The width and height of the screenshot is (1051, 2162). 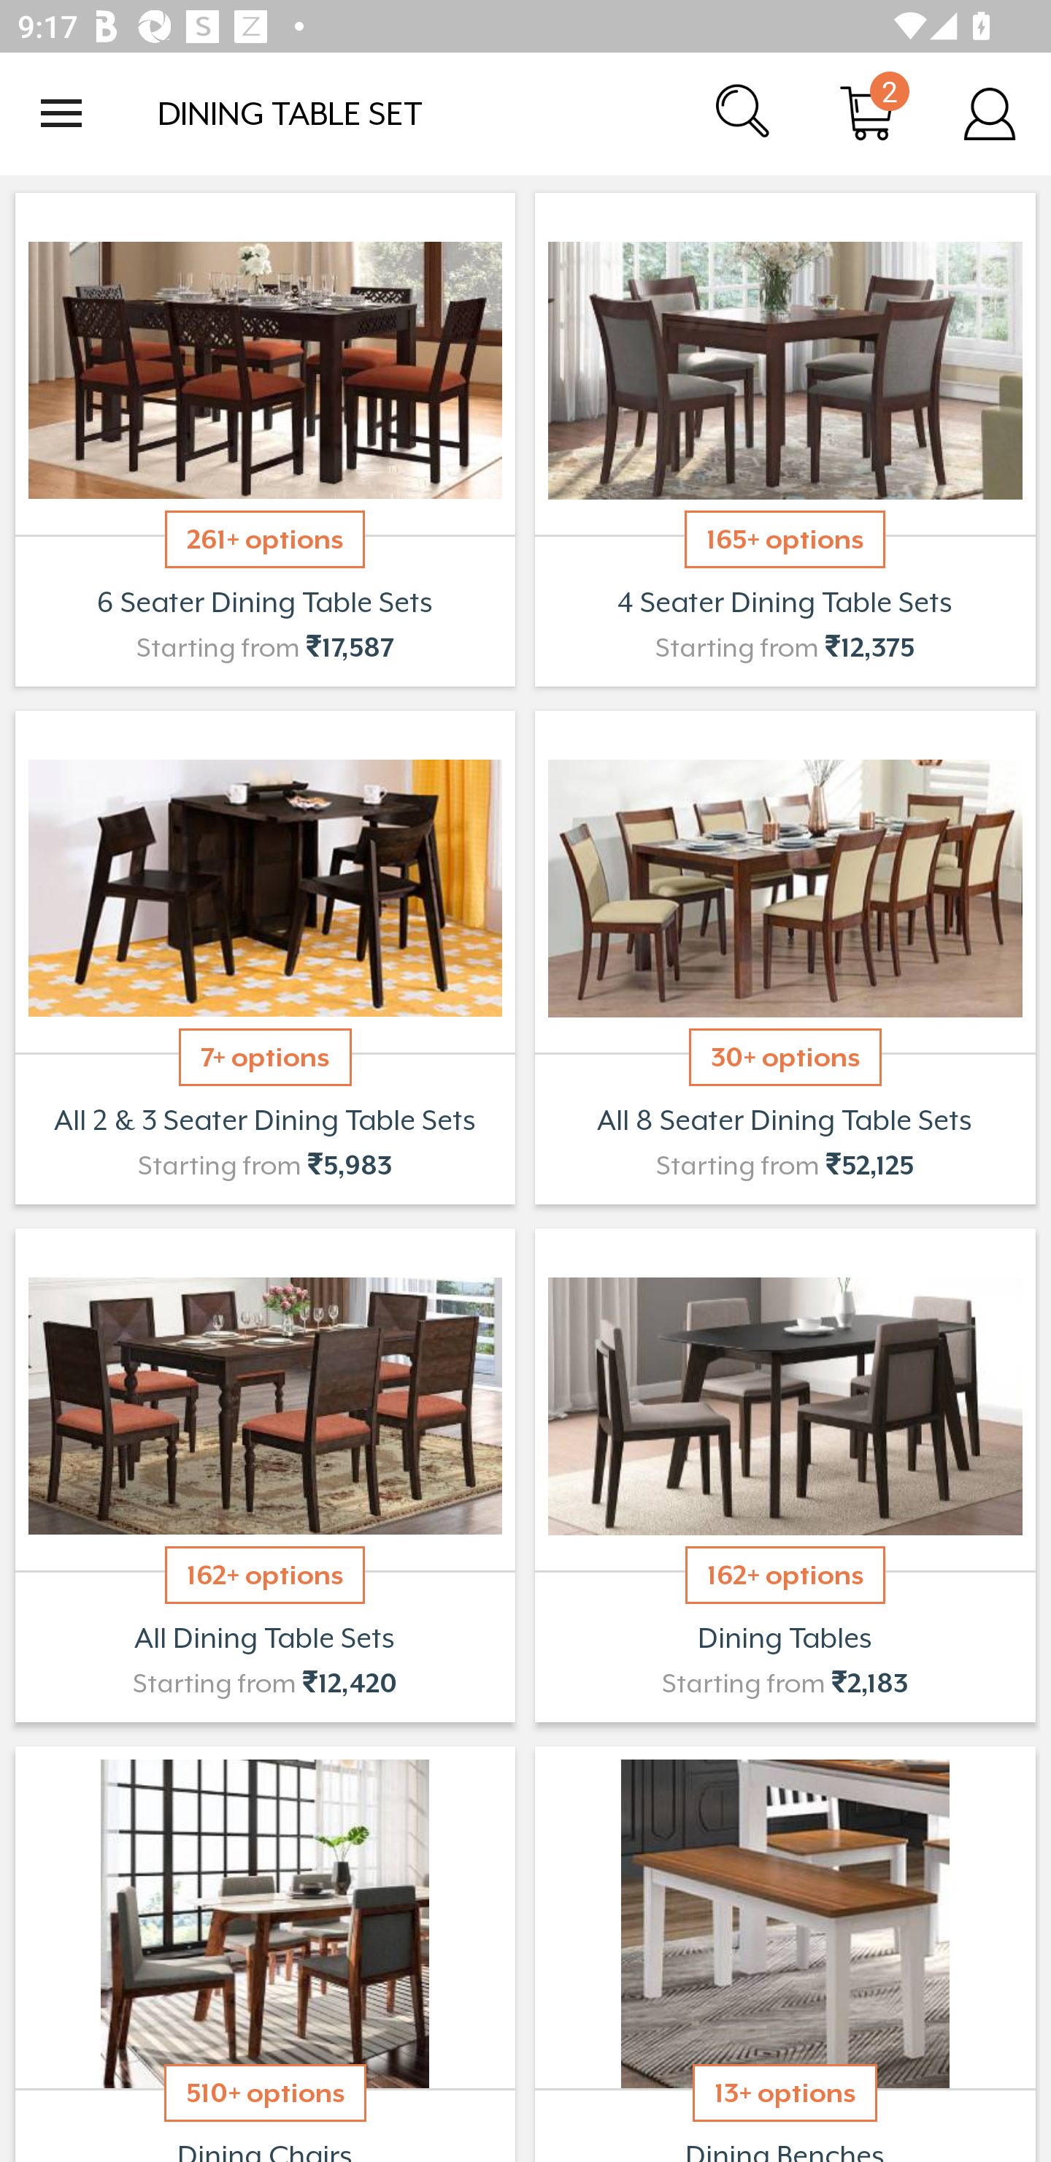 What do you see at coordinates (785, 1475) in the screenshot?
I see `162+ options Dining Tables Starting from  ₹2,183` at bounding box center [785, 1475].